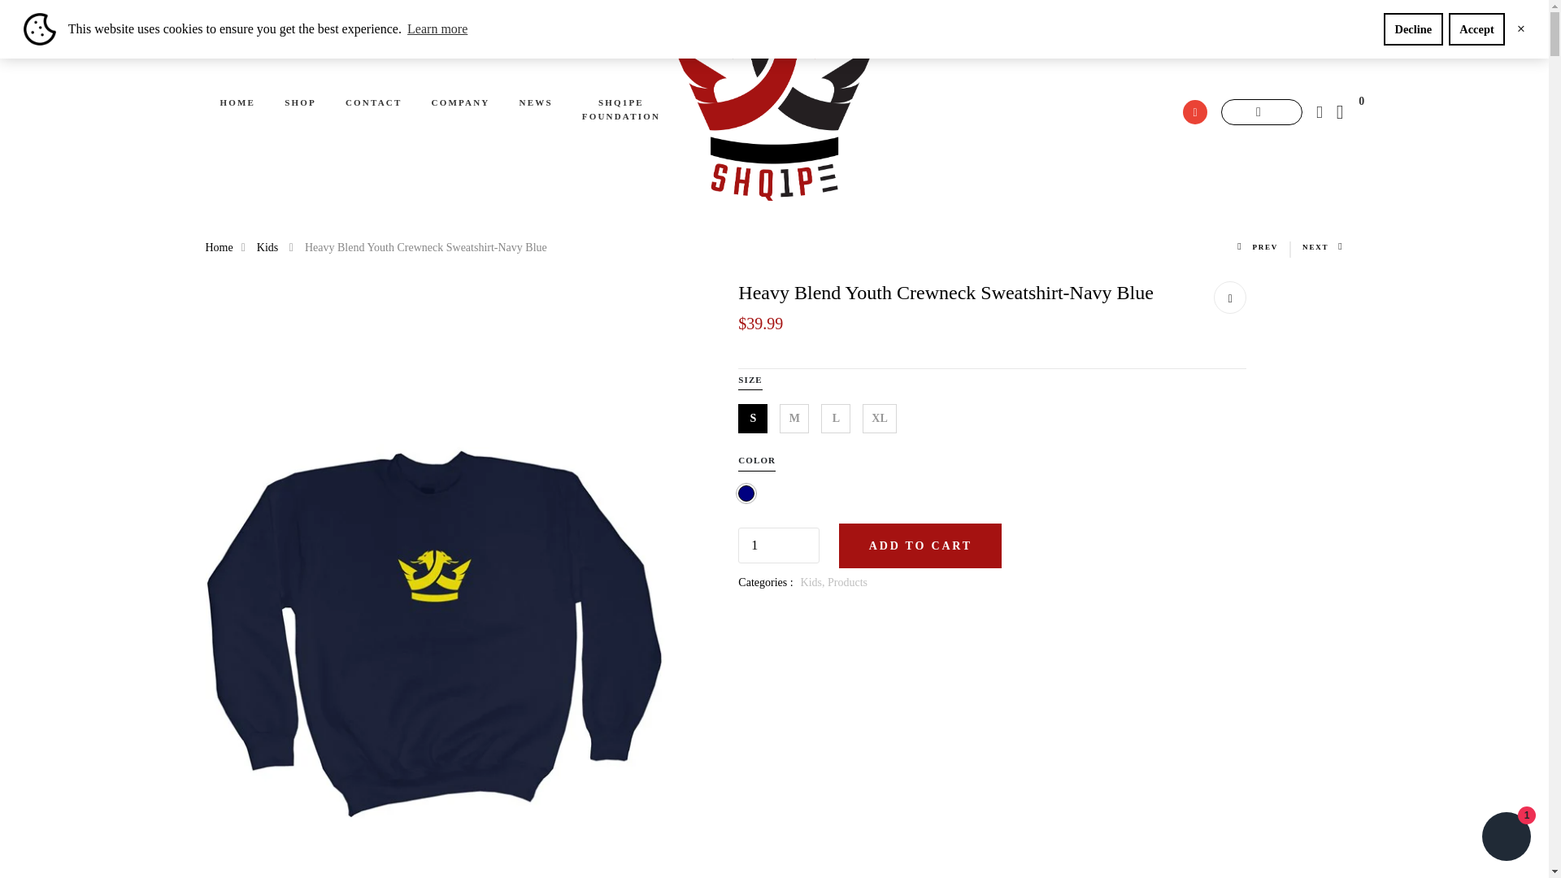 Image resolution: width=1561 pixels, height=878 pixels. I want to click on CONTACT, so click(374, 103).